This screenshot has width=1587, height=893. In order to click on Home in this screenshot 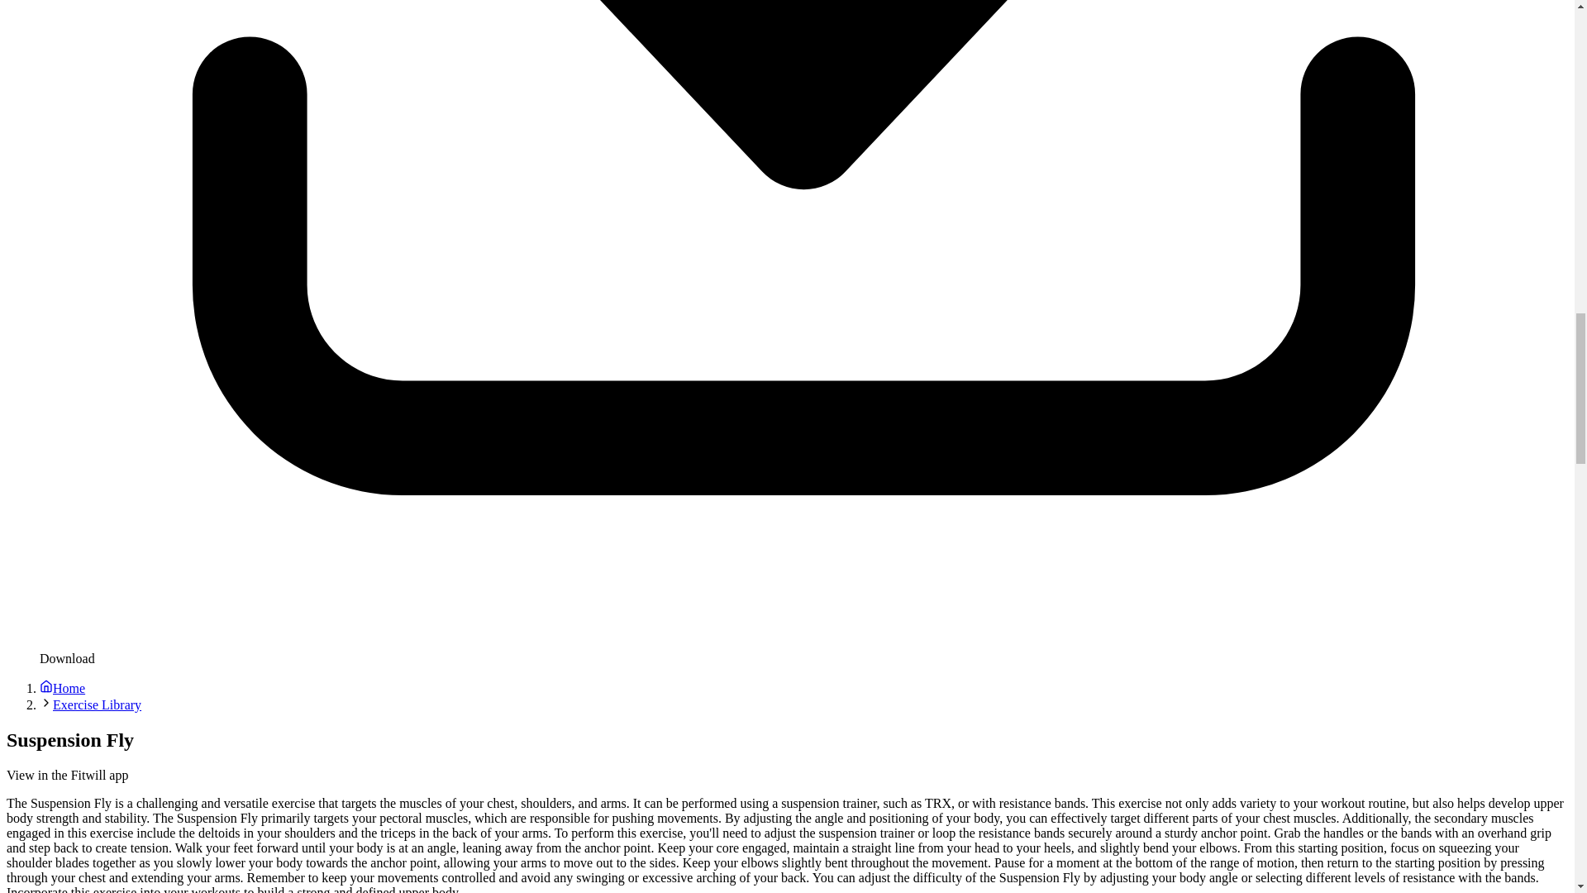, I will do `click(63, 688)`.